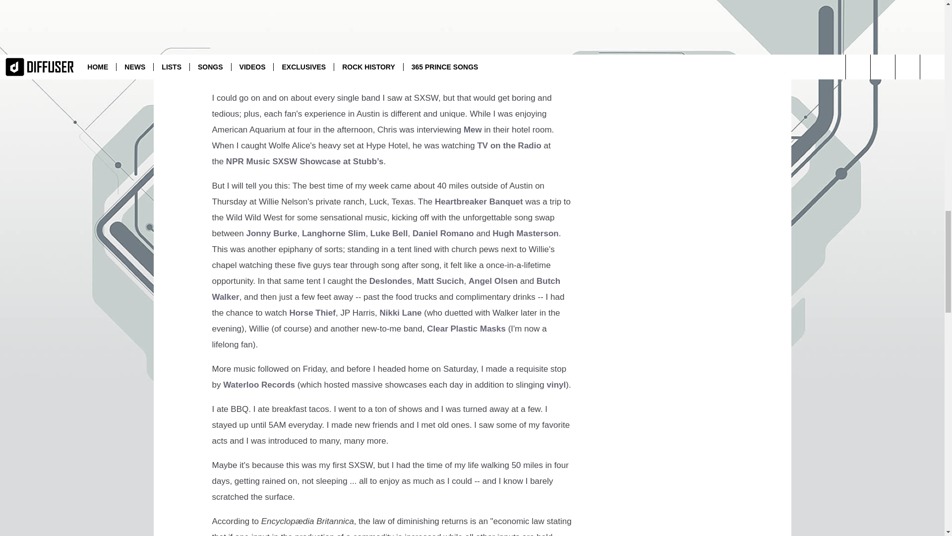 The image size is (952, 536). Describe the element at coordinates (509, 146) in the screenshot. I see `TV on the Radio` at that location.